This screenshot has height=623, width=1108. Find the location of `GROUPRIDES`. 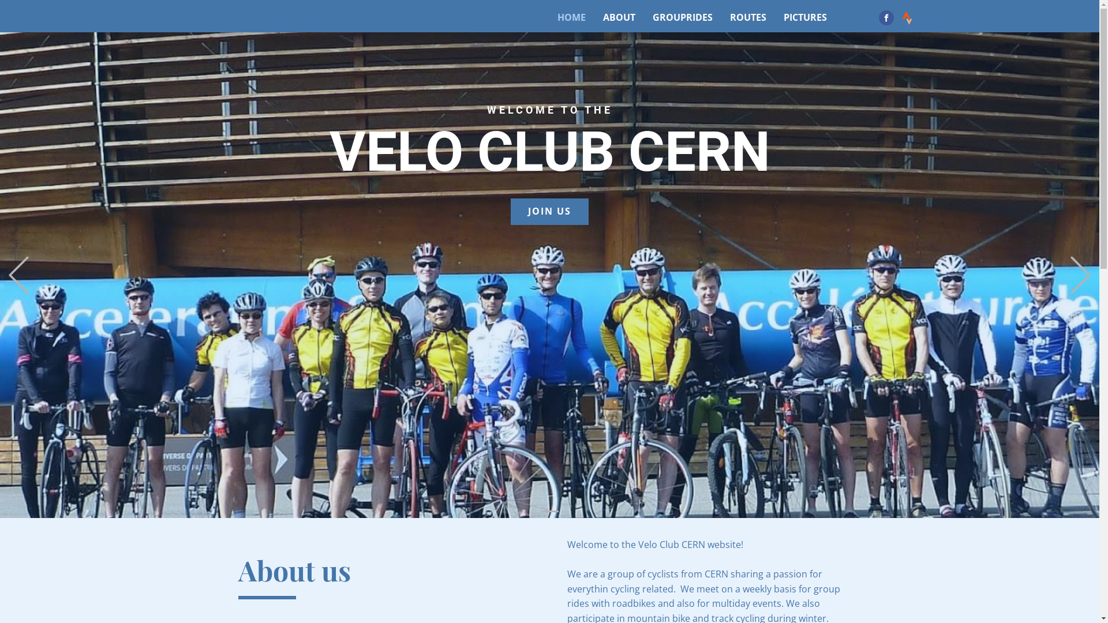

GROUPRIDES is located at coordinates (682, 17).